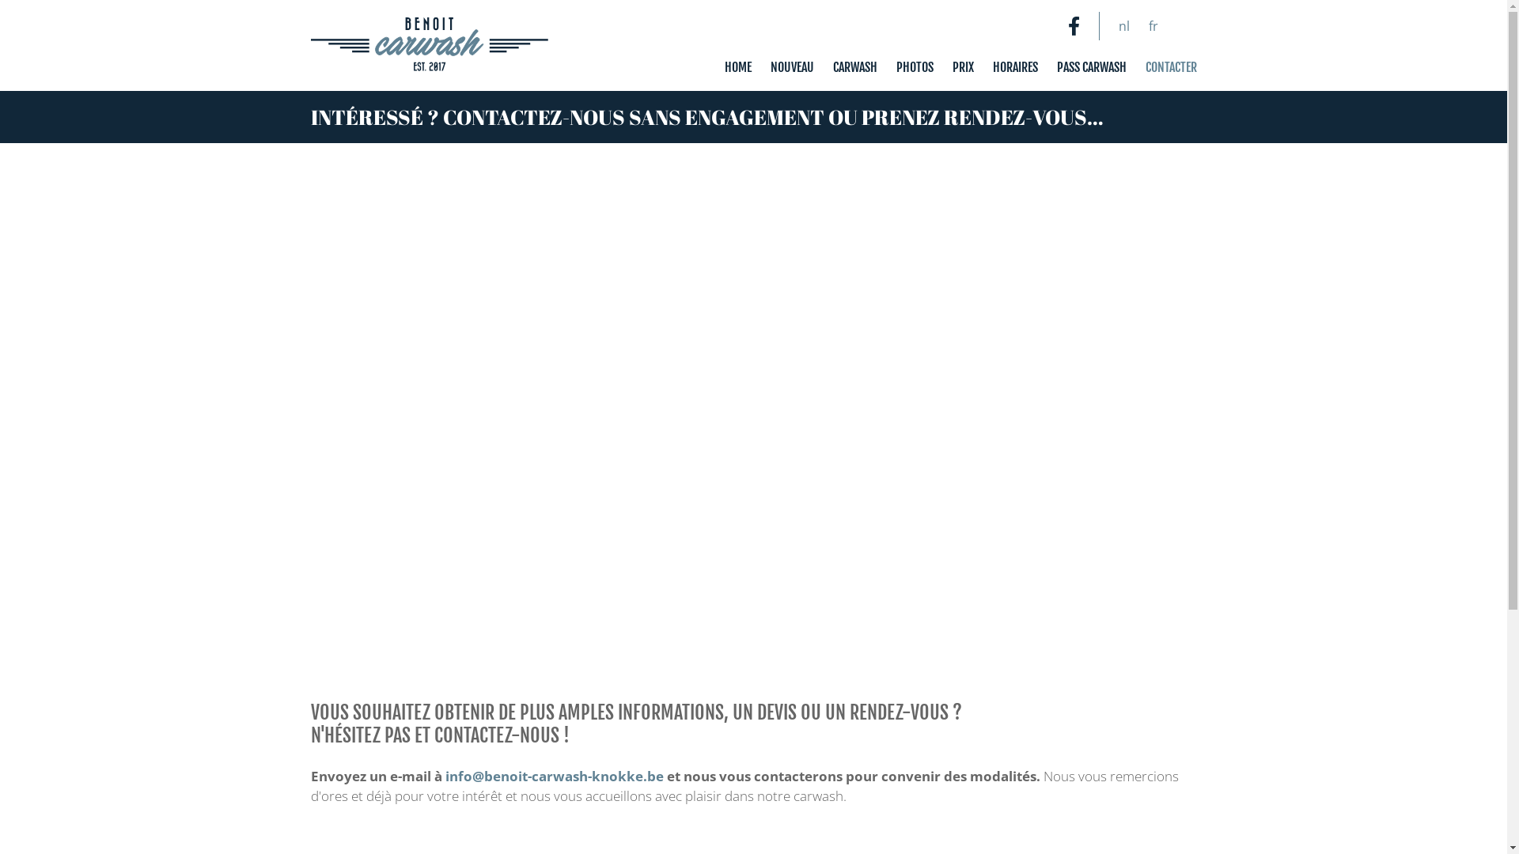  I want to click on NOUVEAU, so click(793, 67).